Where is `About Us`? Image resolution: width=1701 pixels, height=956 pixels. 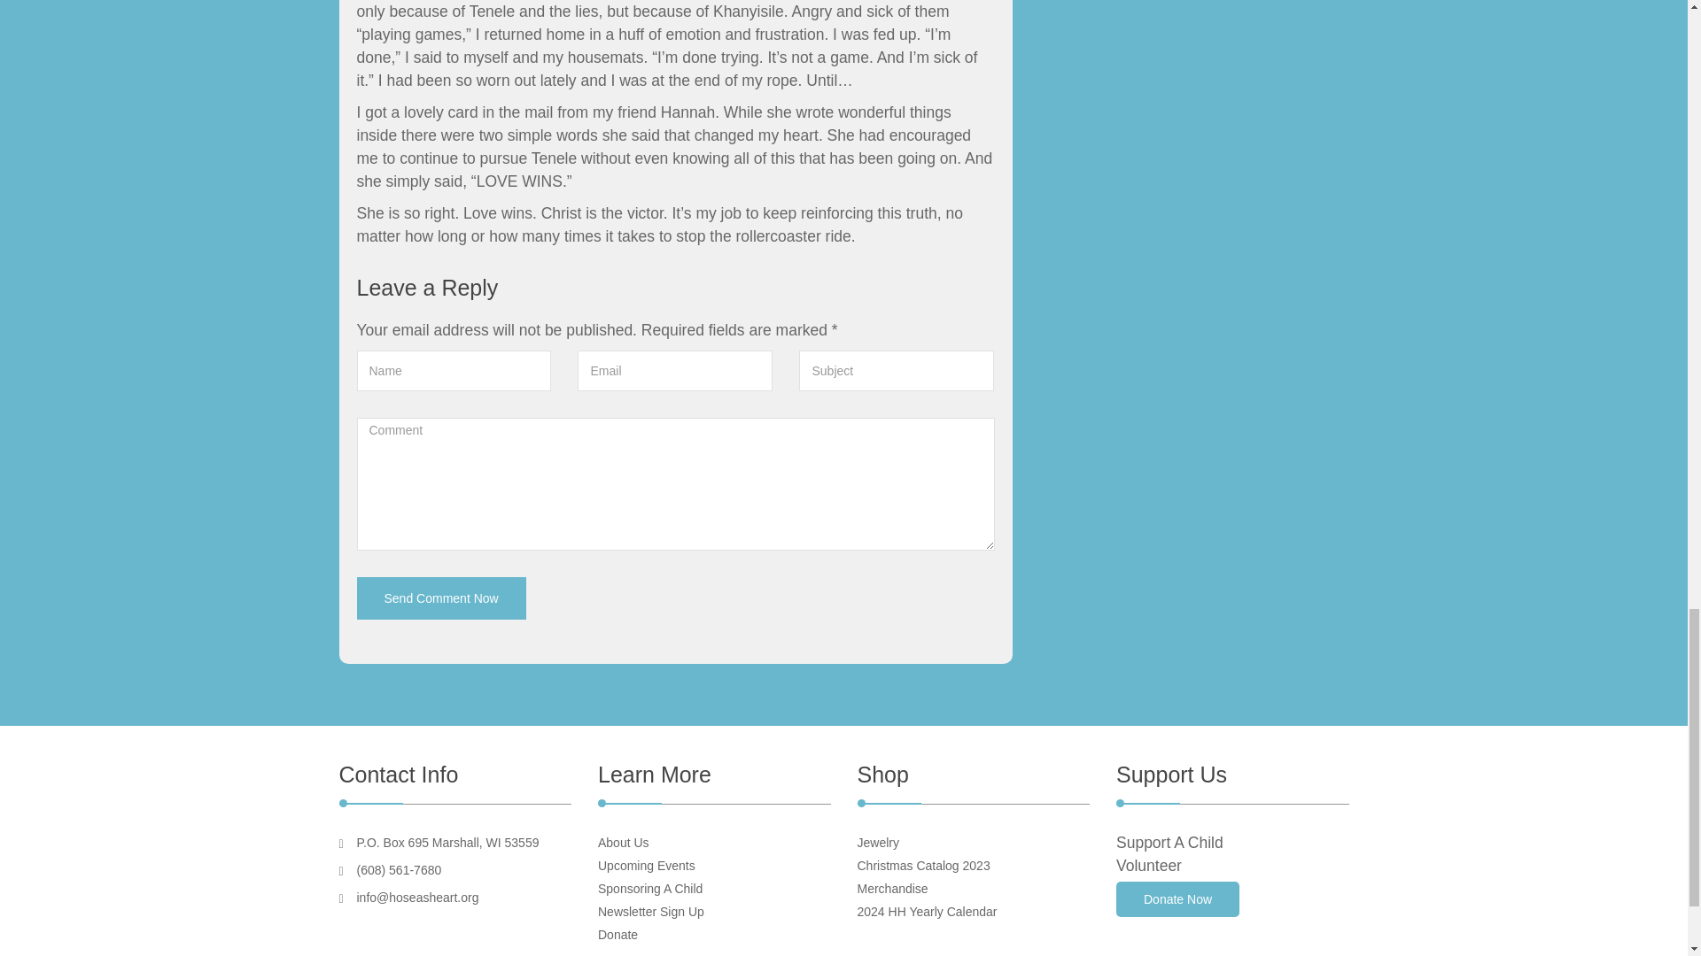 About Us is located at coordinates (624, 843).